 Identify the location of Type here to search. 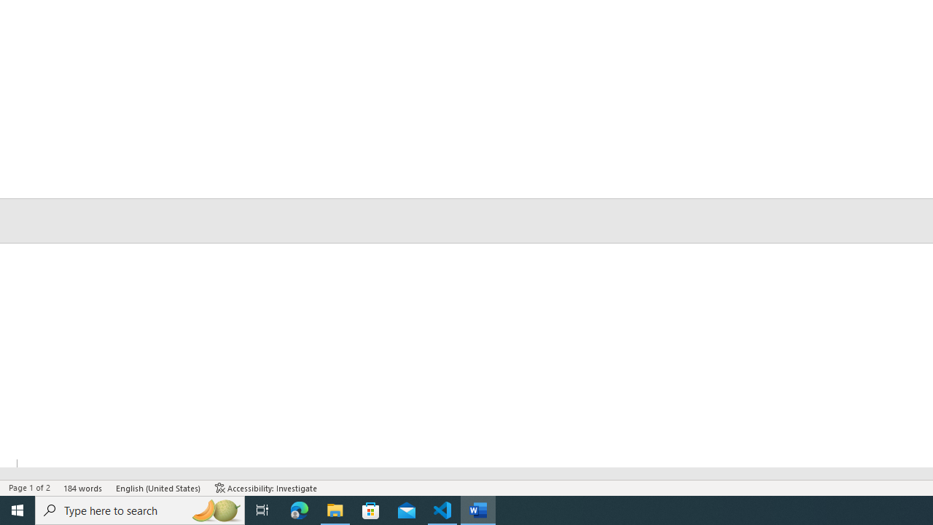
(140, 510).